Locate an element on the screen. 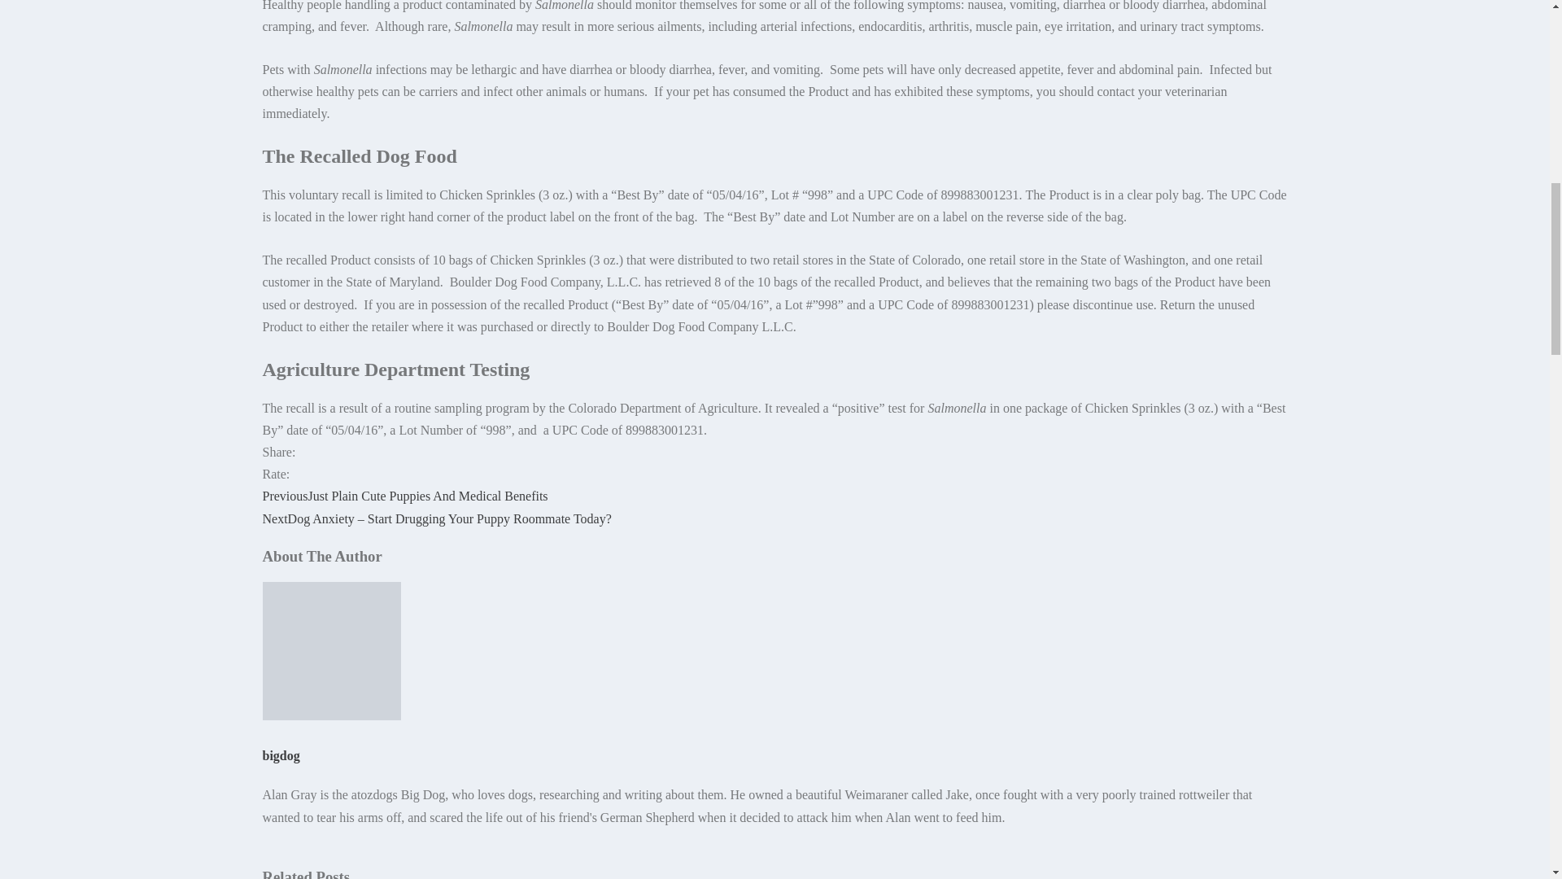 The width and height of the screenshot is (1562, 879). bigdog is located at coordinates (281, 755).